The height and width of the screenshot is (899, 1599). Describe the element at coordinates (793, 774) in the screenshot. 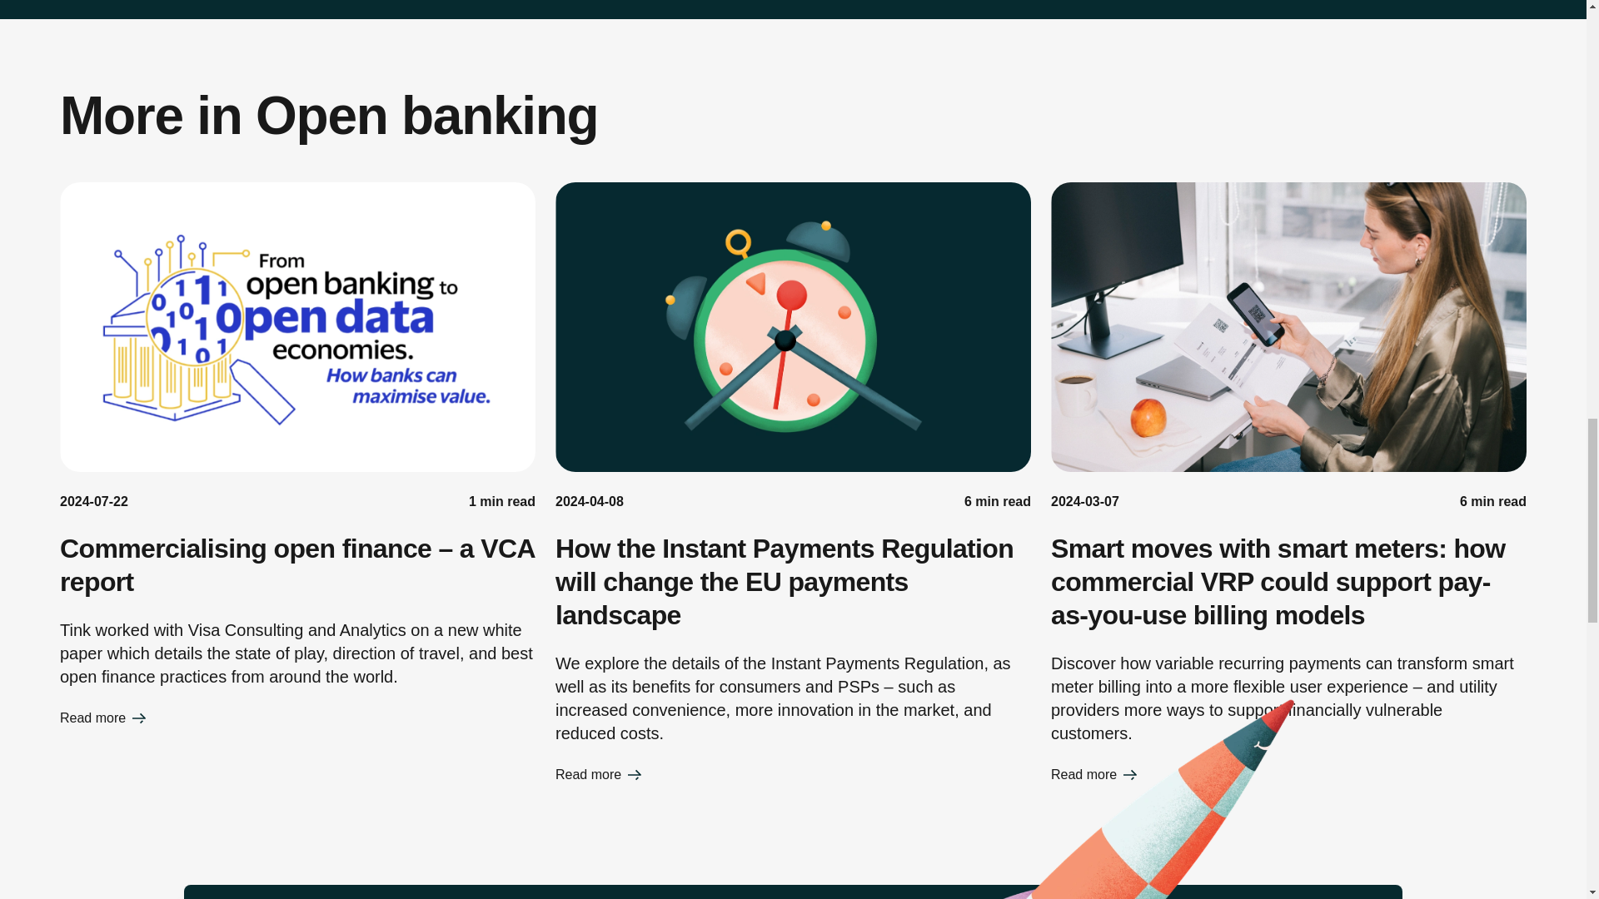

I see `Read more` at that location.